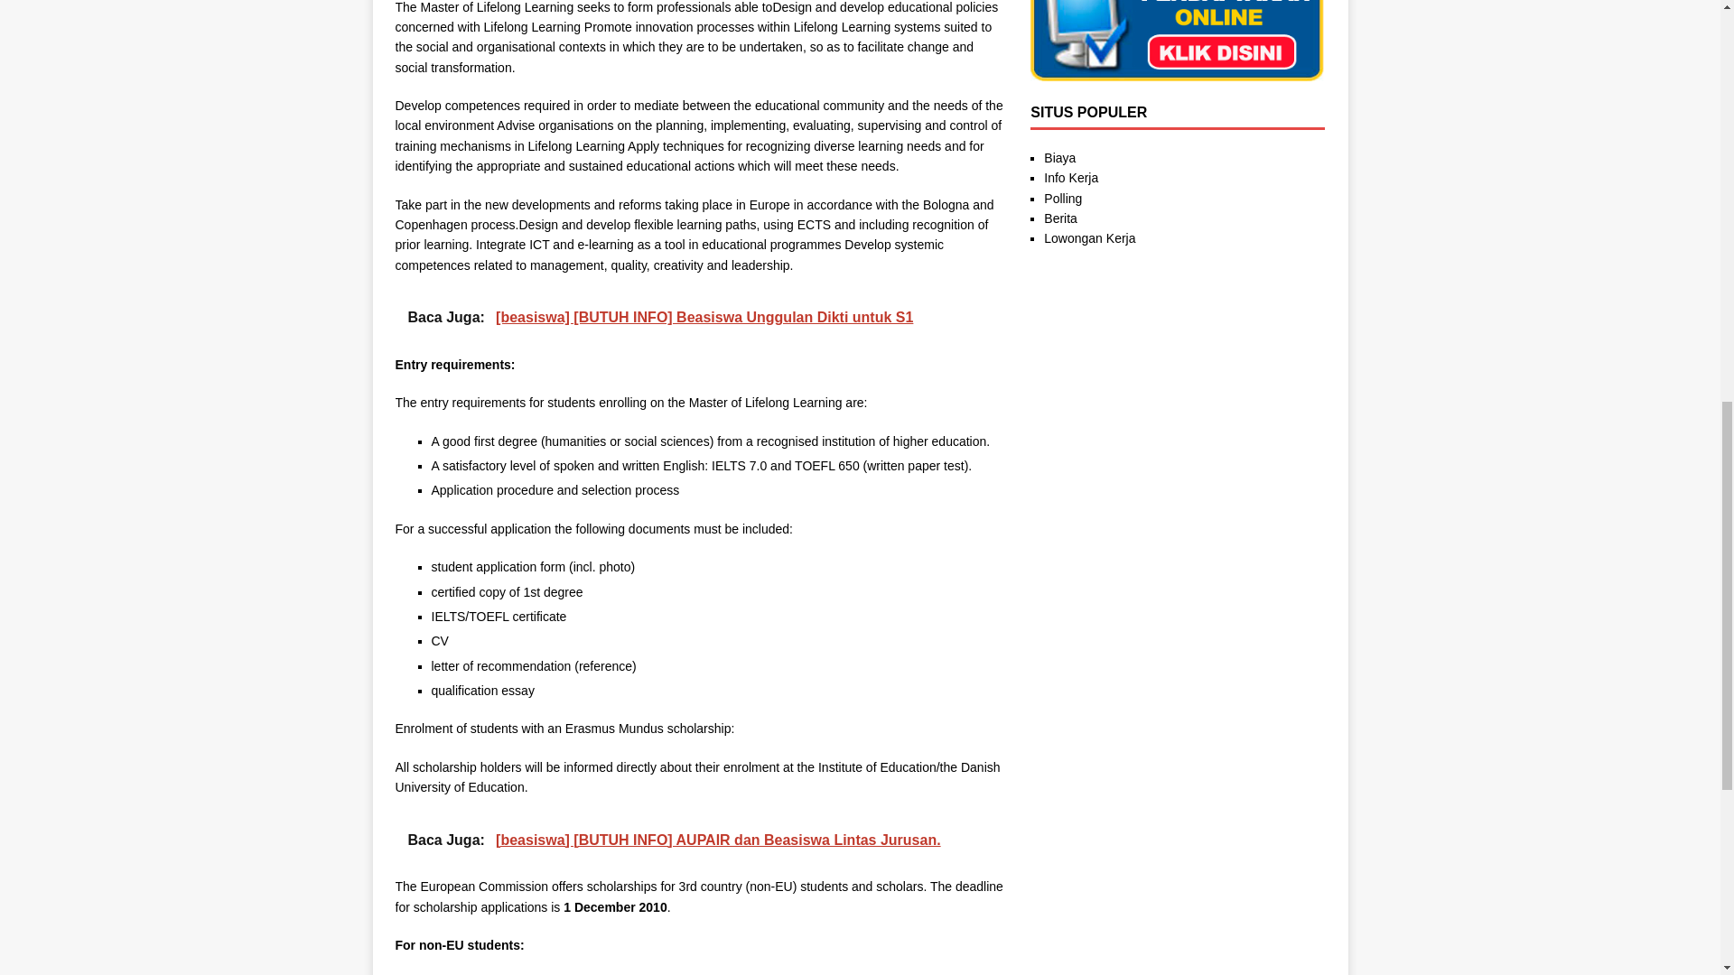  What do you see at coordinates (1089, 238) in the screenshot?
I see `Lowongan Kerja` at bounding box center [1089, 238].